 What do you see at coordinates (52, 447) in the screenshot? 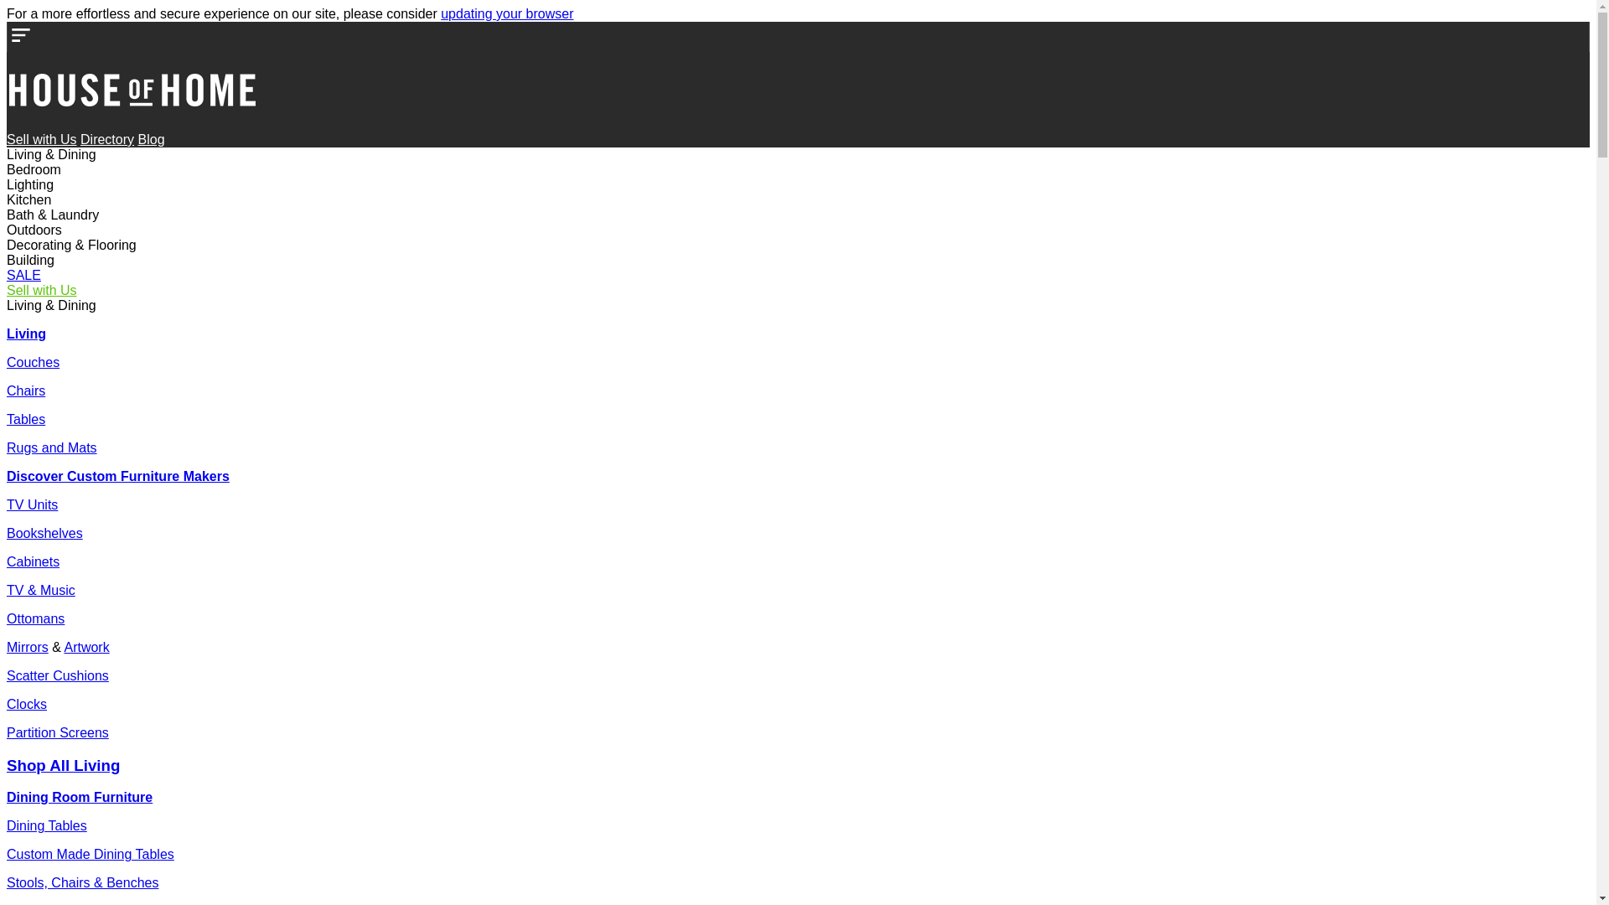
I see `Rugs and Mats` at bounding box center [52, 447].